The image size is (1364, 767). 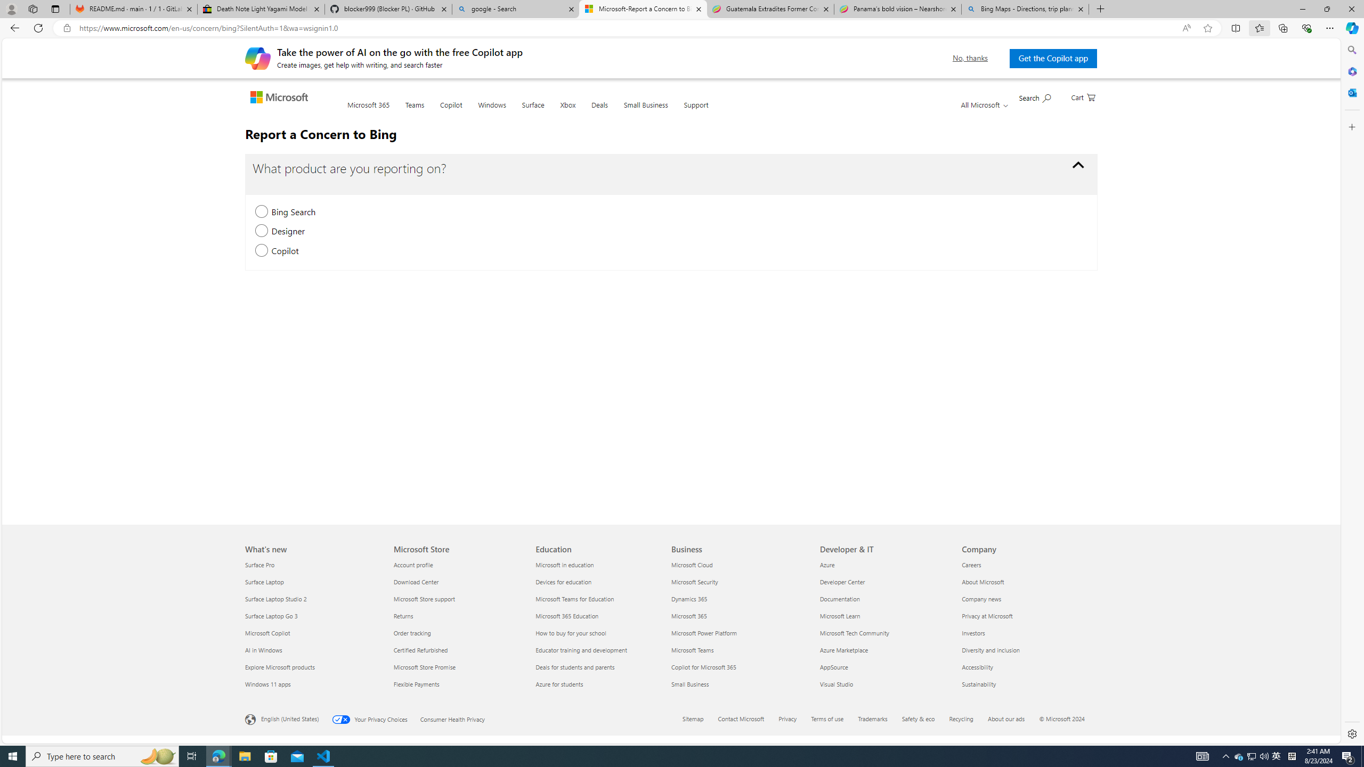 I want to click on Surface, so click(x=533, y=111).